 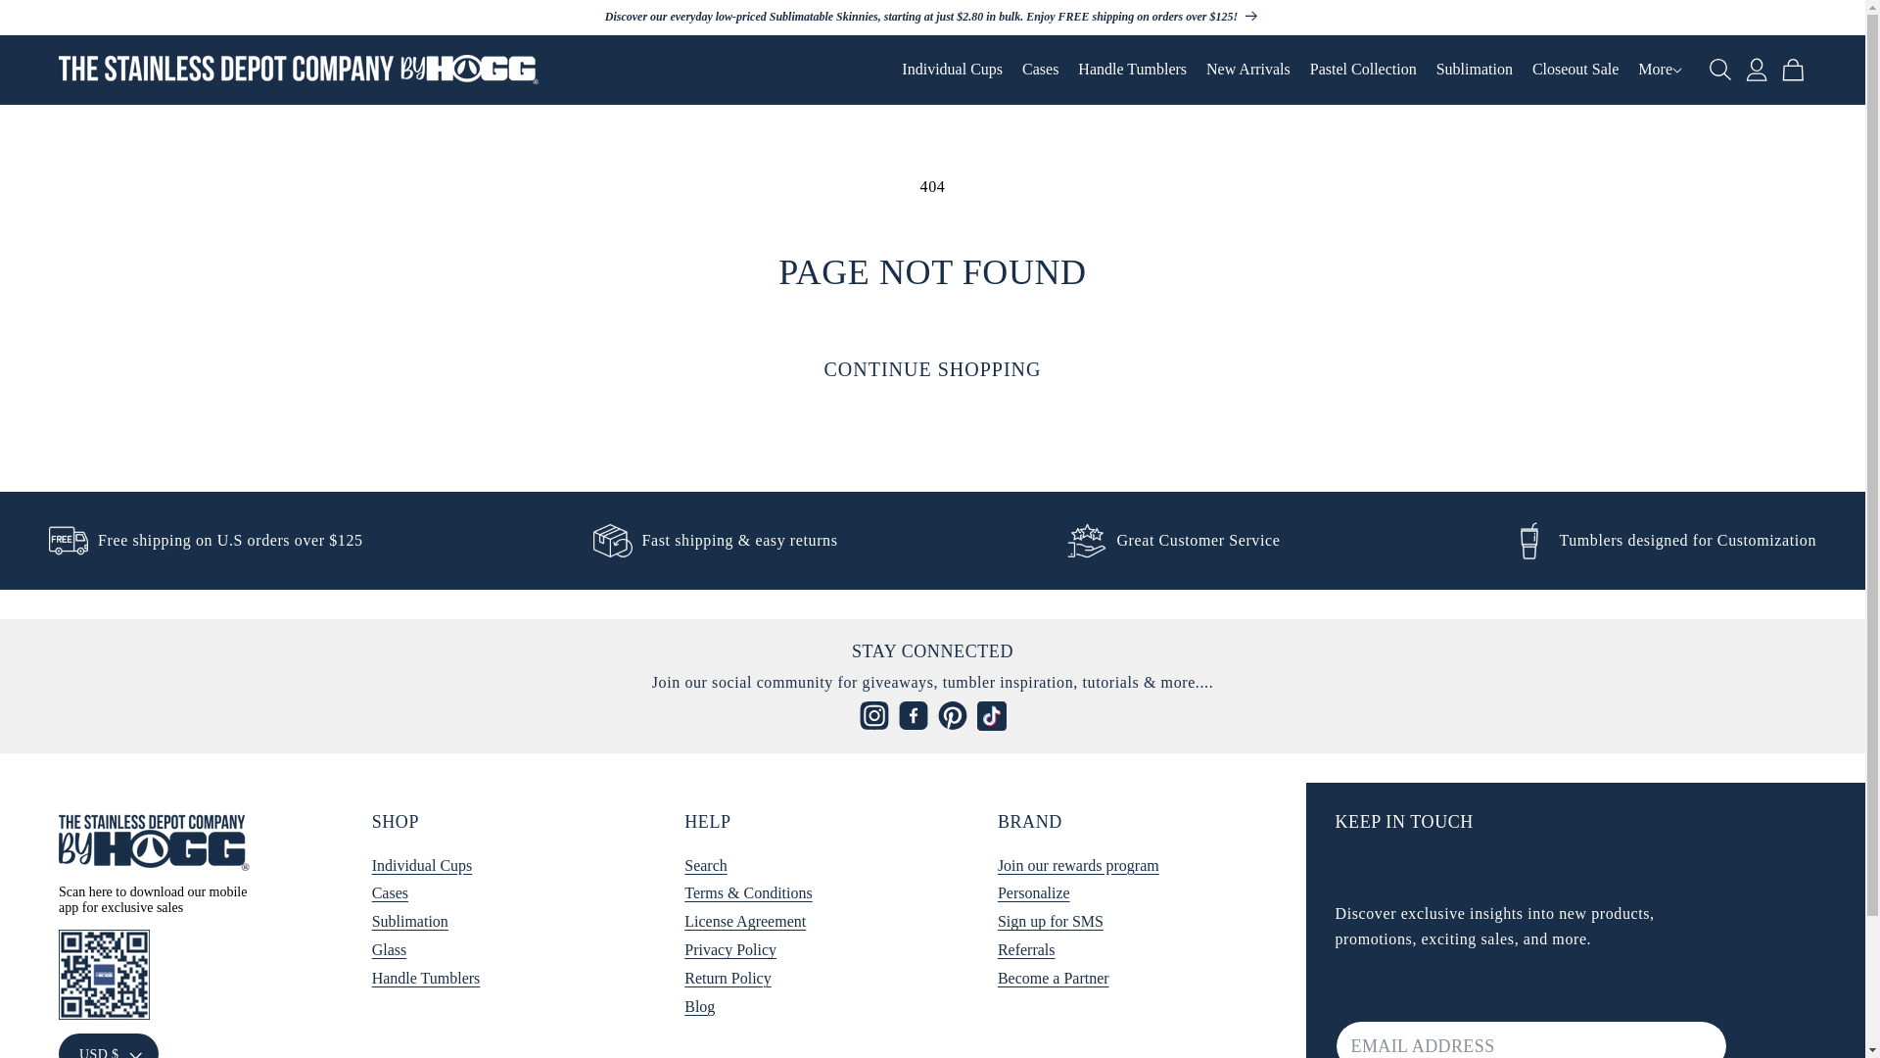 I want to click on SKIP TO CONTENT, so click(x=59, y=24).